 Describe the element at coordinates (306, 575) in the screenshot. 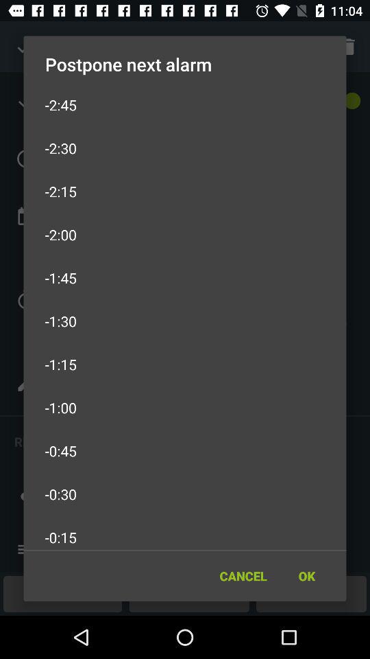

I see `select the icon below the -0:15  item` at that location.